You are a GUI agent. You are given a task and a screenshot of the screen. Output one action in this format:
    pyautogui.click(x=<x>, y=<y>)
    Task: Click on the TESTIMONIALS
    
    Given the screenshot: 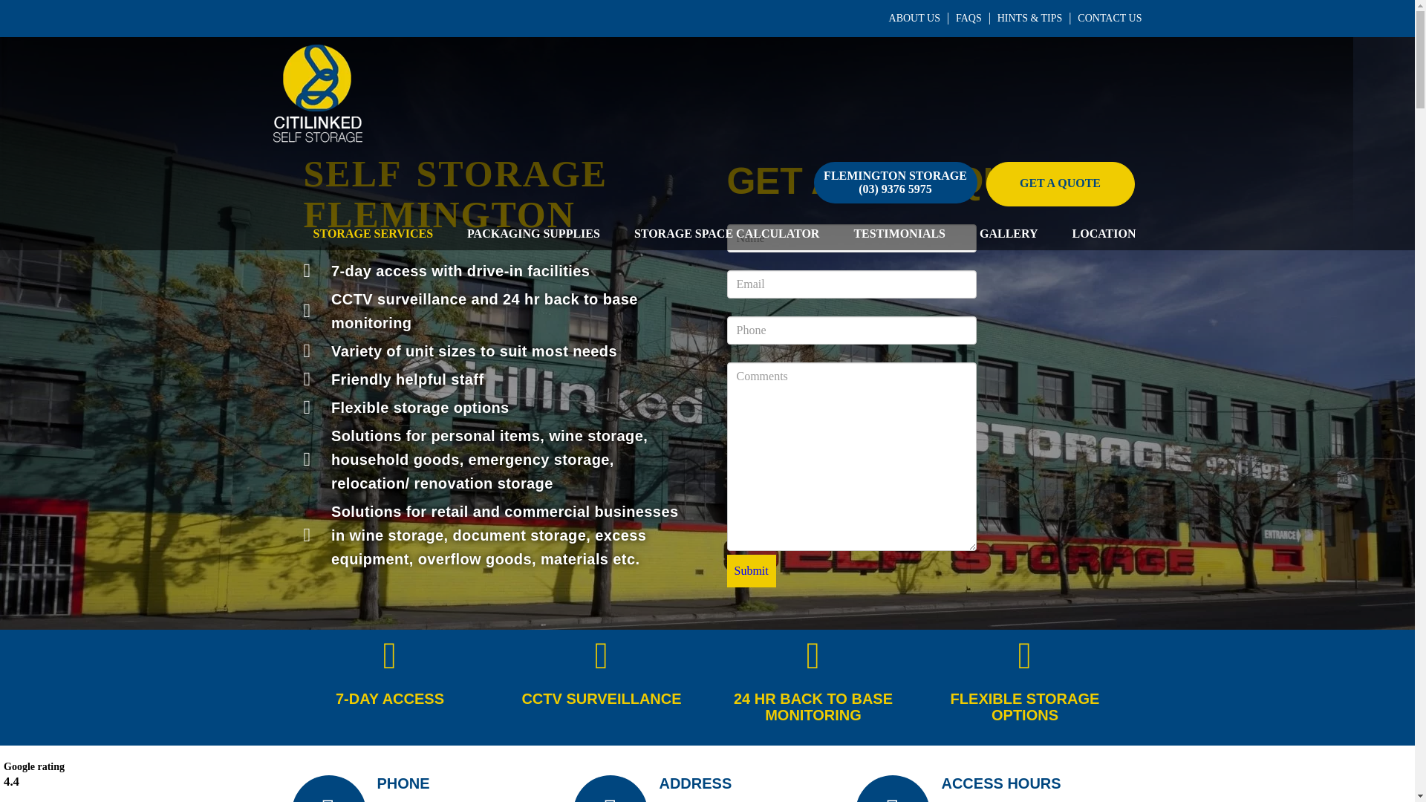 What is the action you would take?
    pyautogui.click(x=899, y=233)
    